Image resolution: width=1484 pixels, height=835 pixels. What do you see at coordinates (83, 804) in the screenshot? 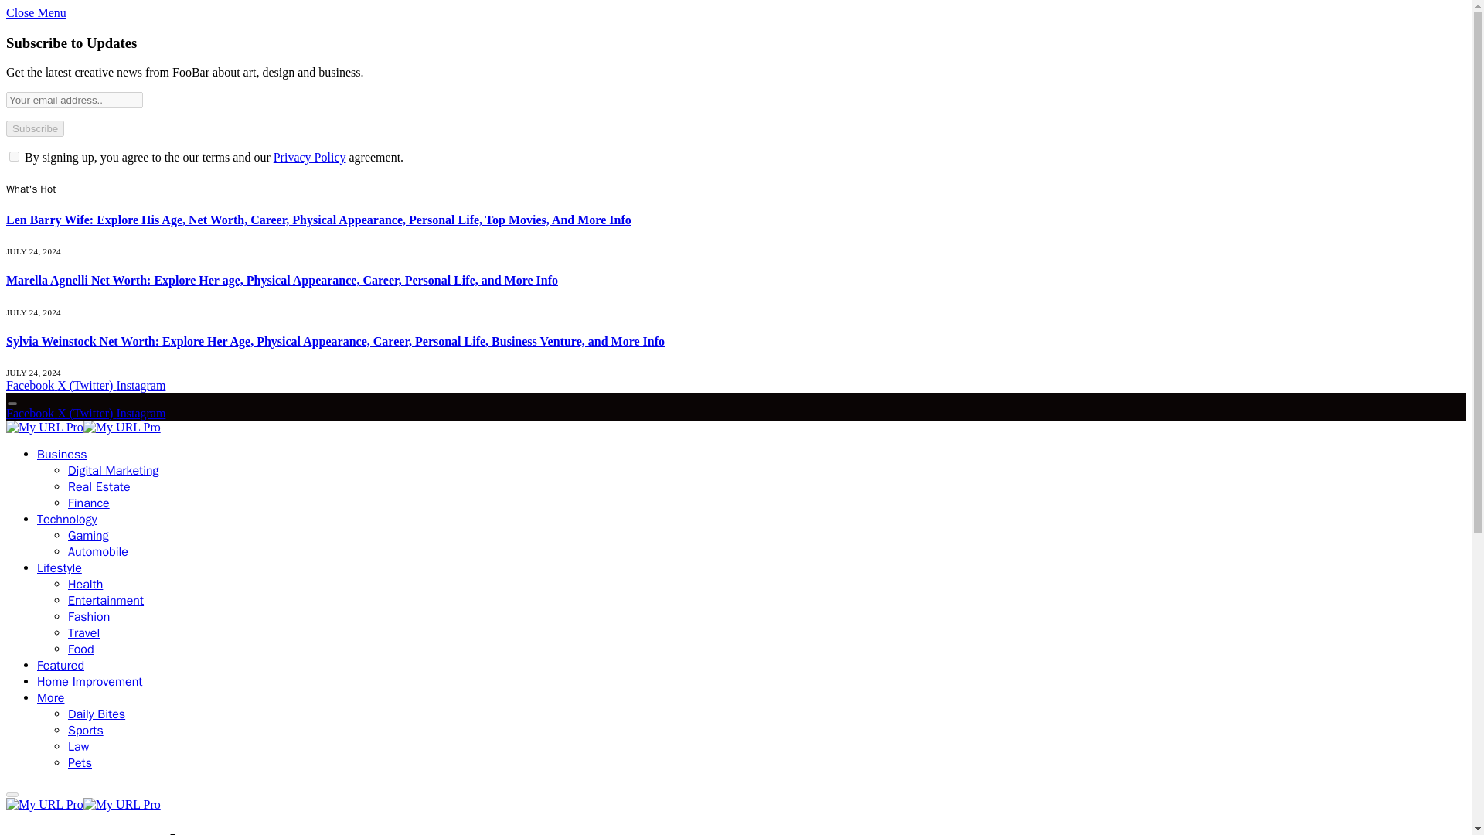
I see `My URL Pro` at bounding box center [83, 804].